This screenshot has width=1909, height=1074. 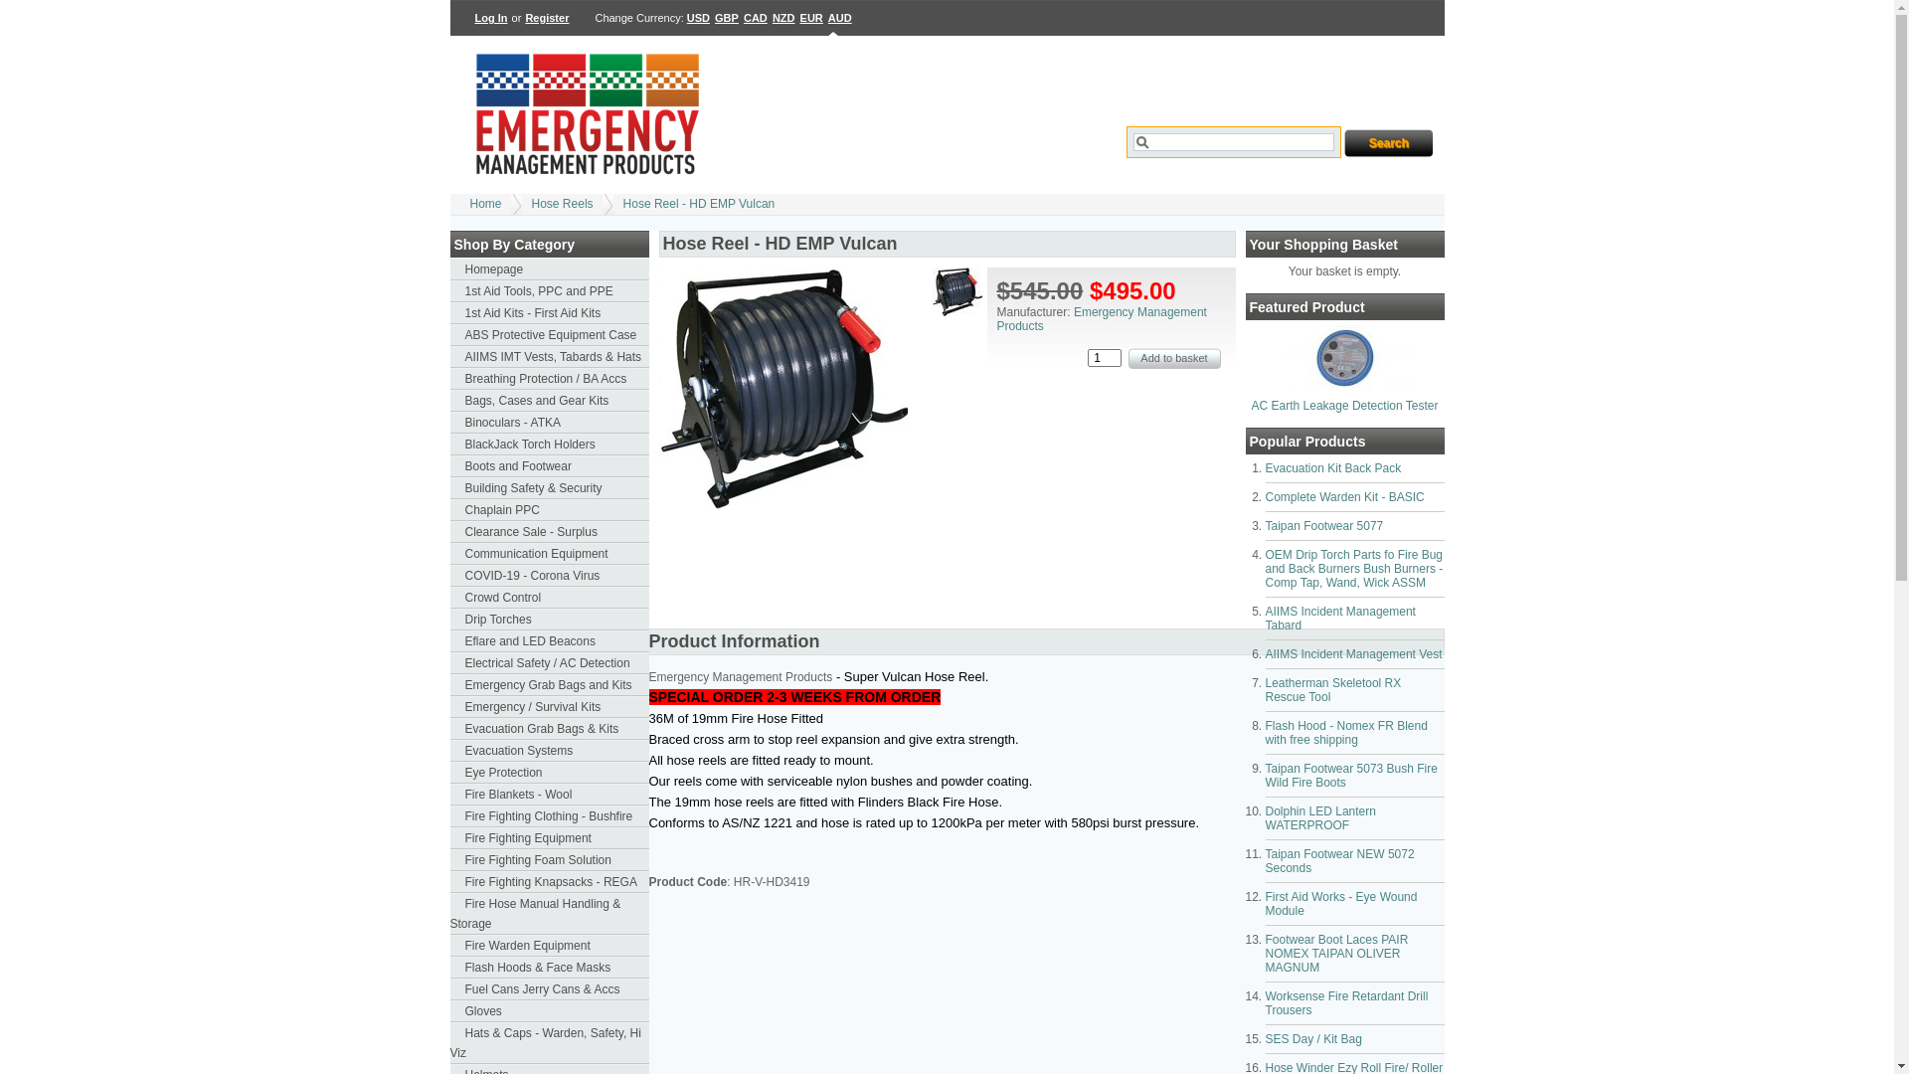 What do you see at coordinates (1346, 1003) in the screenshot?
I see `Worksense Fire Retardant Drill Trousers` at bounding box center [1346, 1003].